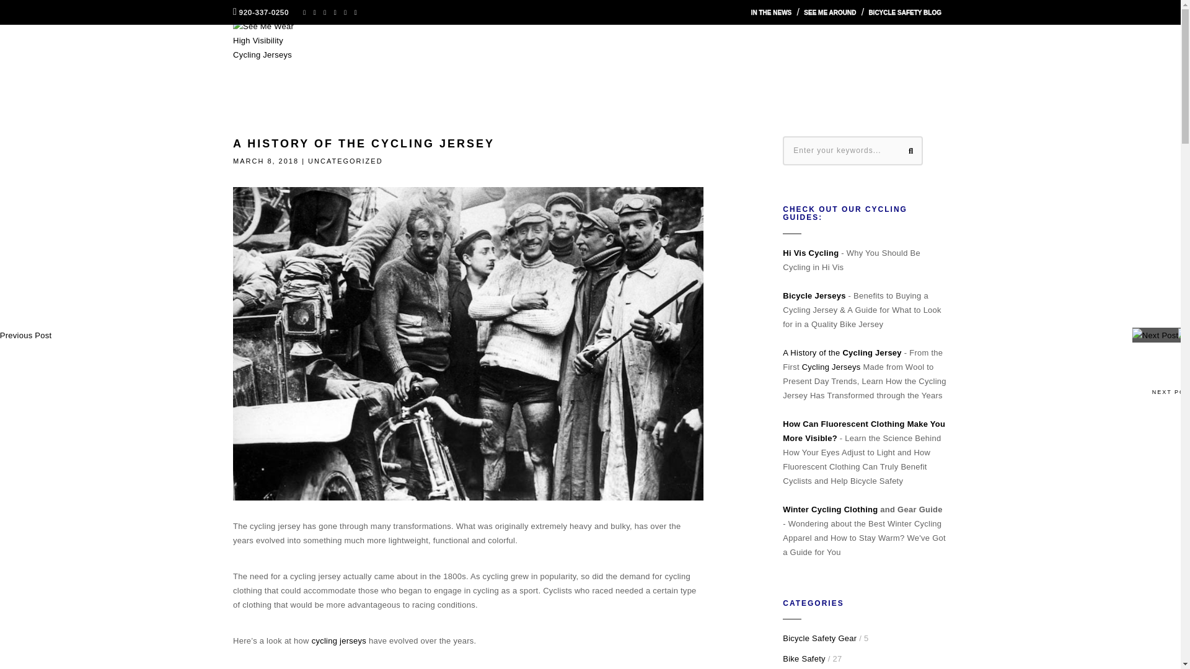 This screenshot has height=669, width=1190. I want to click on PRODUCTS, so click(490, 43).